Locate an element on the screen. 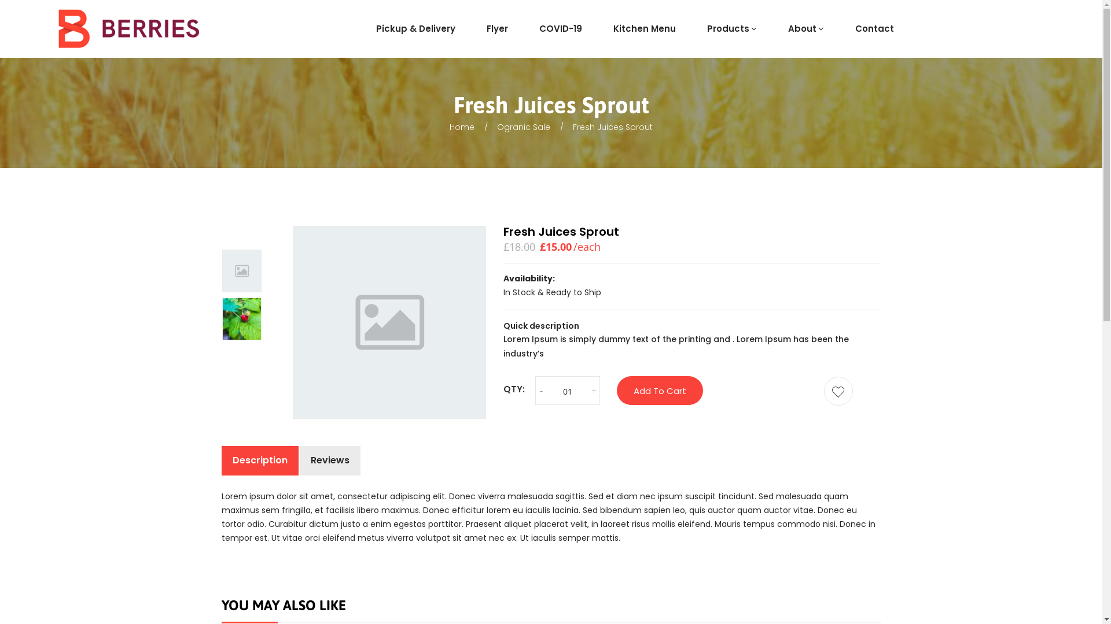 The width and height of the screenshot is (1111, 624). Kitchen Menu is located at coordinates (645, 29).